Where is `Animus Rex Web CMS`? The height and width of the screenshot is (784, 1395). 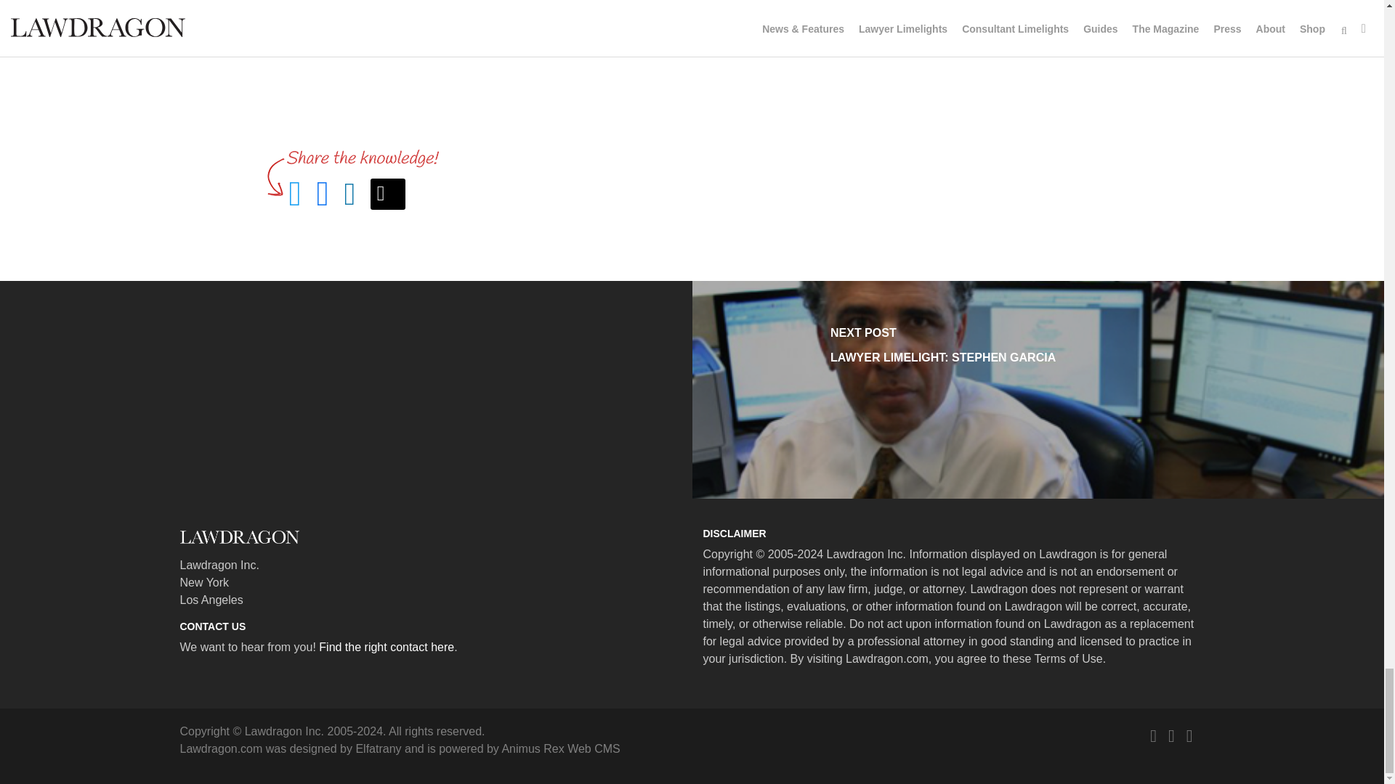
Animus Rex Web CMS is located at coordinates (559, 748).